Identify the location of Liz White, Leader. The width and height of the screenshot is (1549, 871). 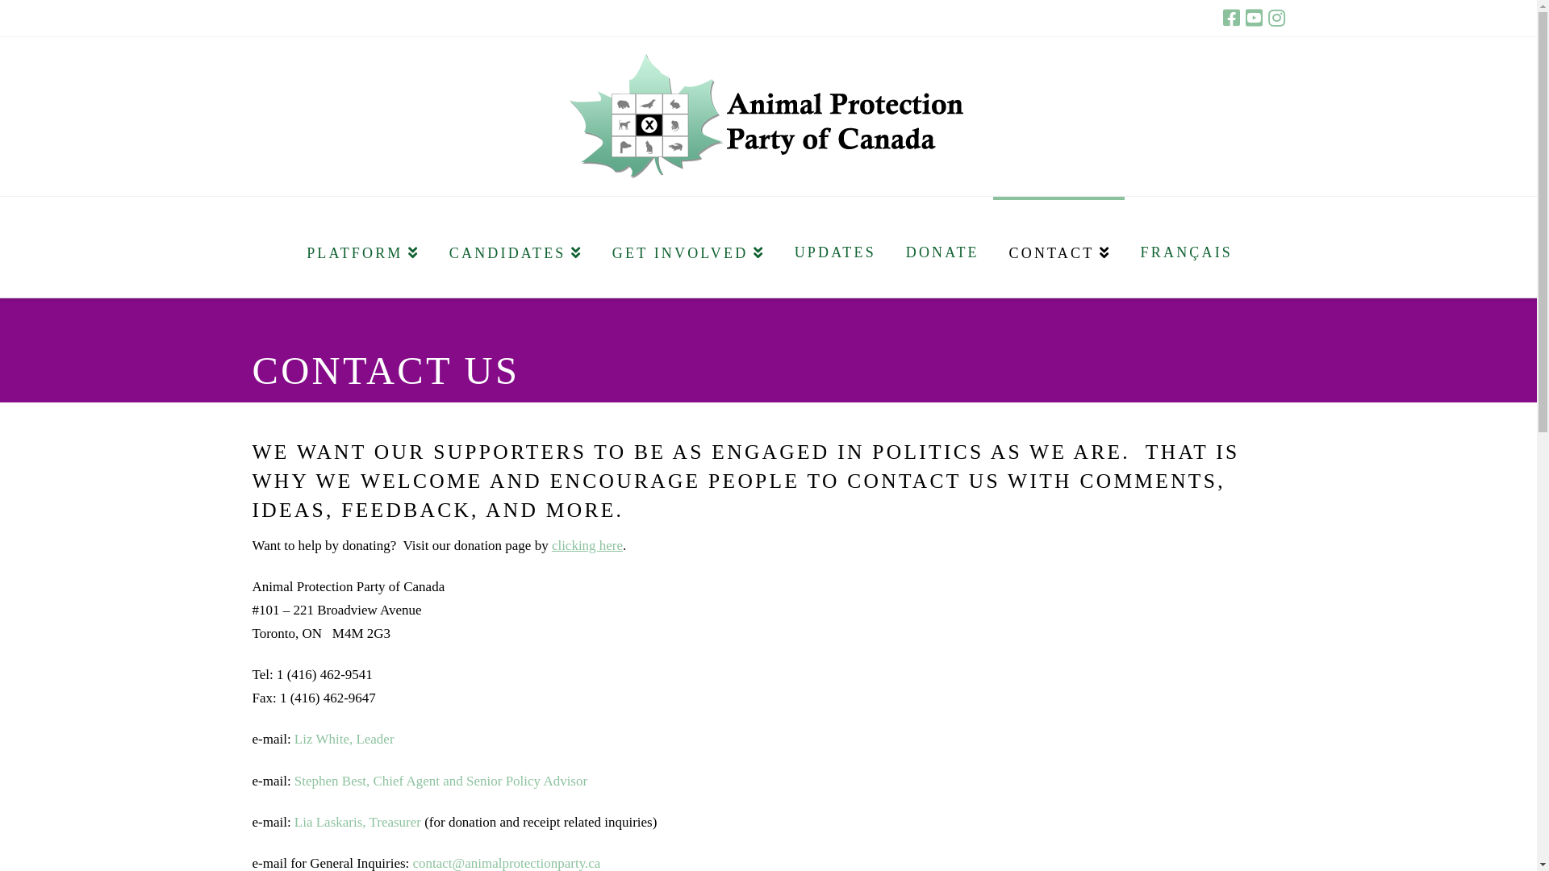
(344, 739).